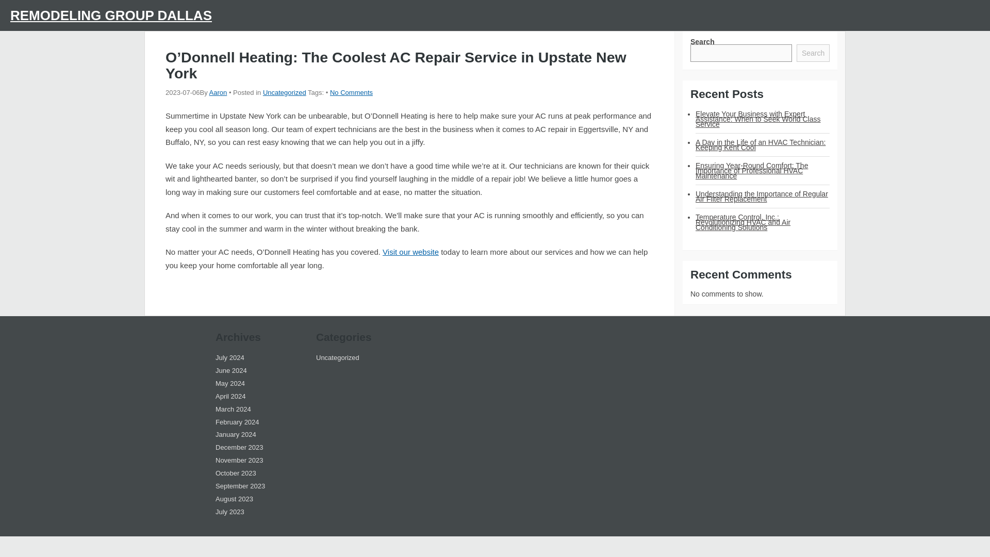 This screenshot has height=557, width=990. What do you see at coordinates (813, 53) in the screenshot?
I see `Search` at bounding box center [813, 53].